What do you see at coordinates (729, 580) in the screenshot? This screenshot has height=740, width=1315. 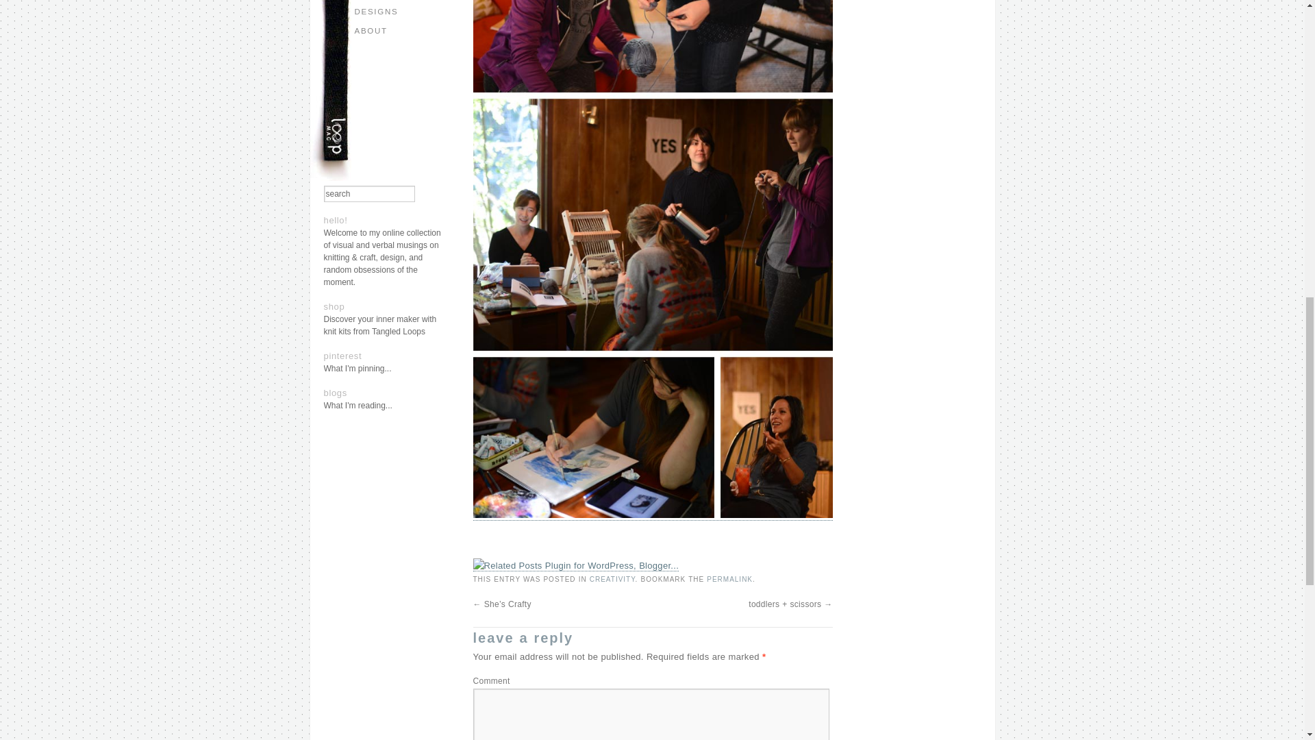 I see `PERMALINK` at bounding box center [729, 580].